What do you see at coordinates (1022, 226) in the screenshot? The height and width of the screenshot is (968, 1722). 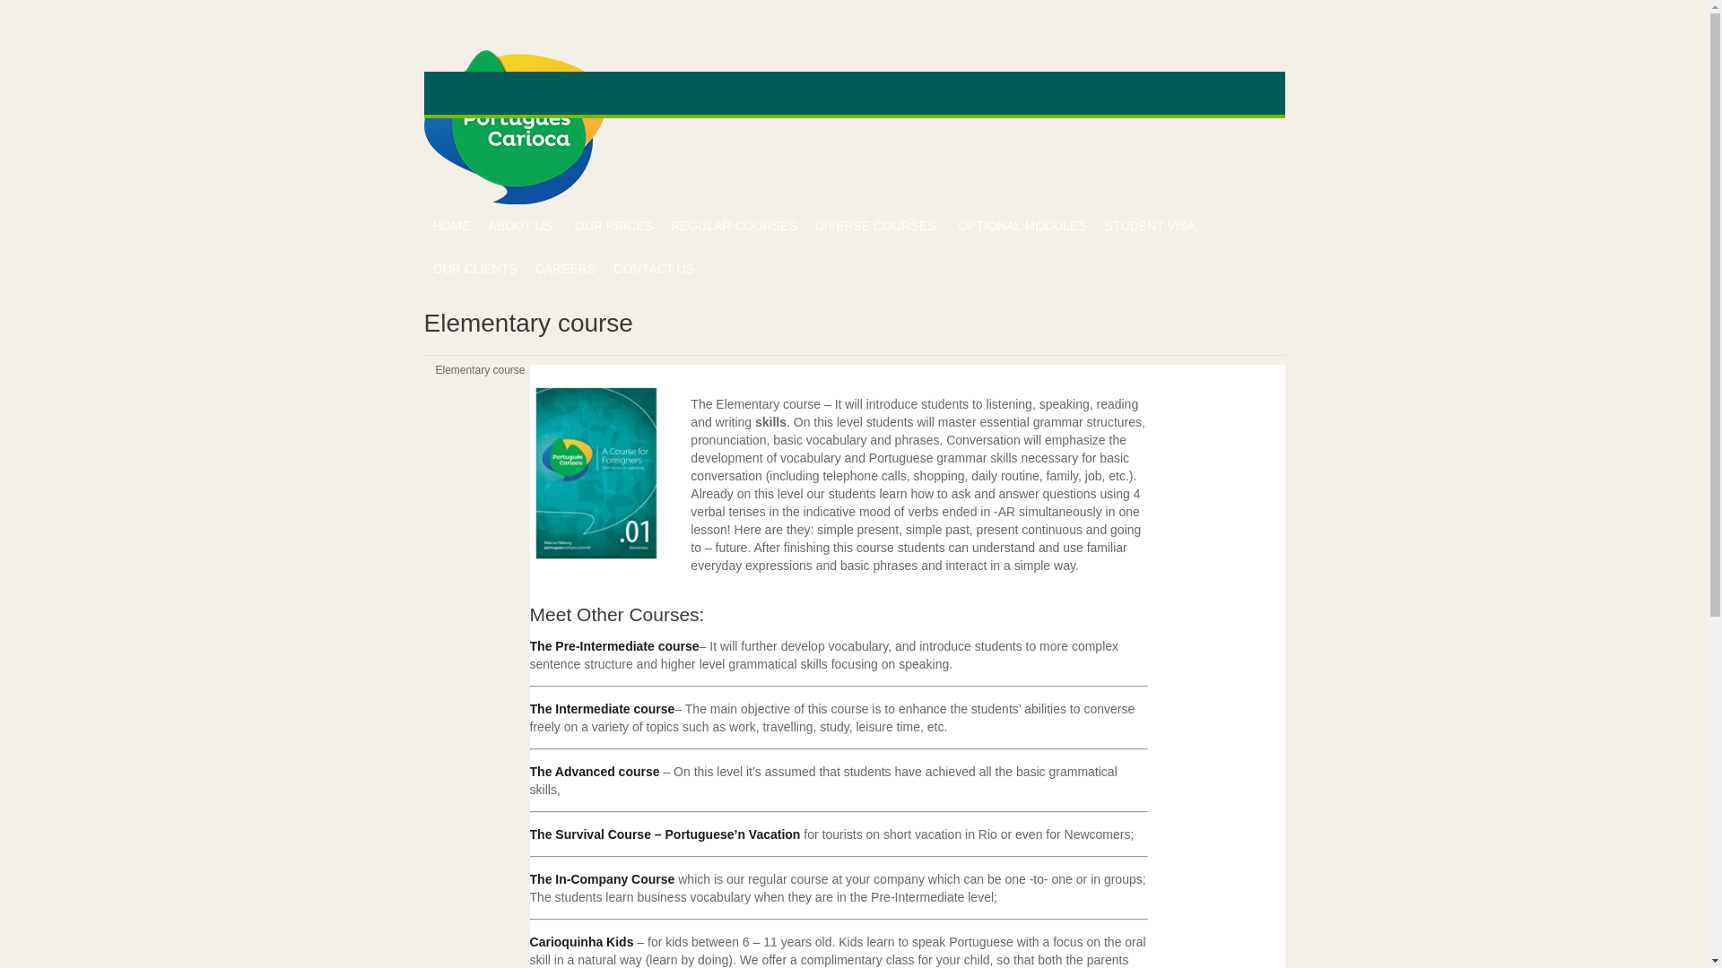 I see `OPTIONAL MODULES` at bounding box center [1022, 226].